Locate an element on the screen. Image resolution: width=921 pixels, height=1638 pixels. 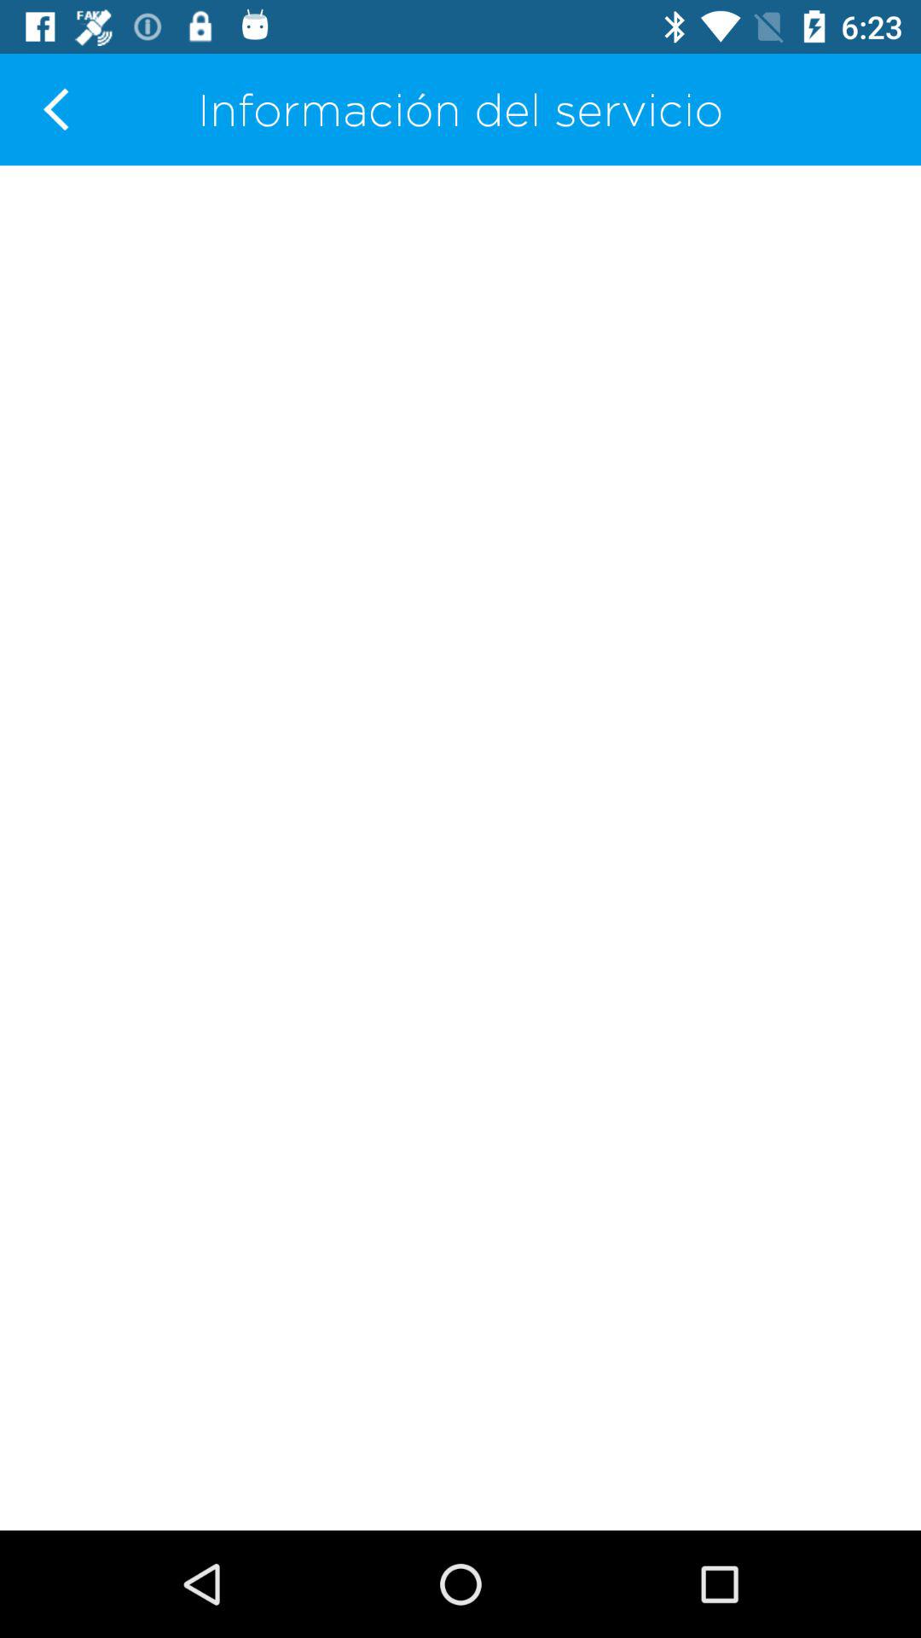
open the icon at the center is located at coordinates (460, 848).